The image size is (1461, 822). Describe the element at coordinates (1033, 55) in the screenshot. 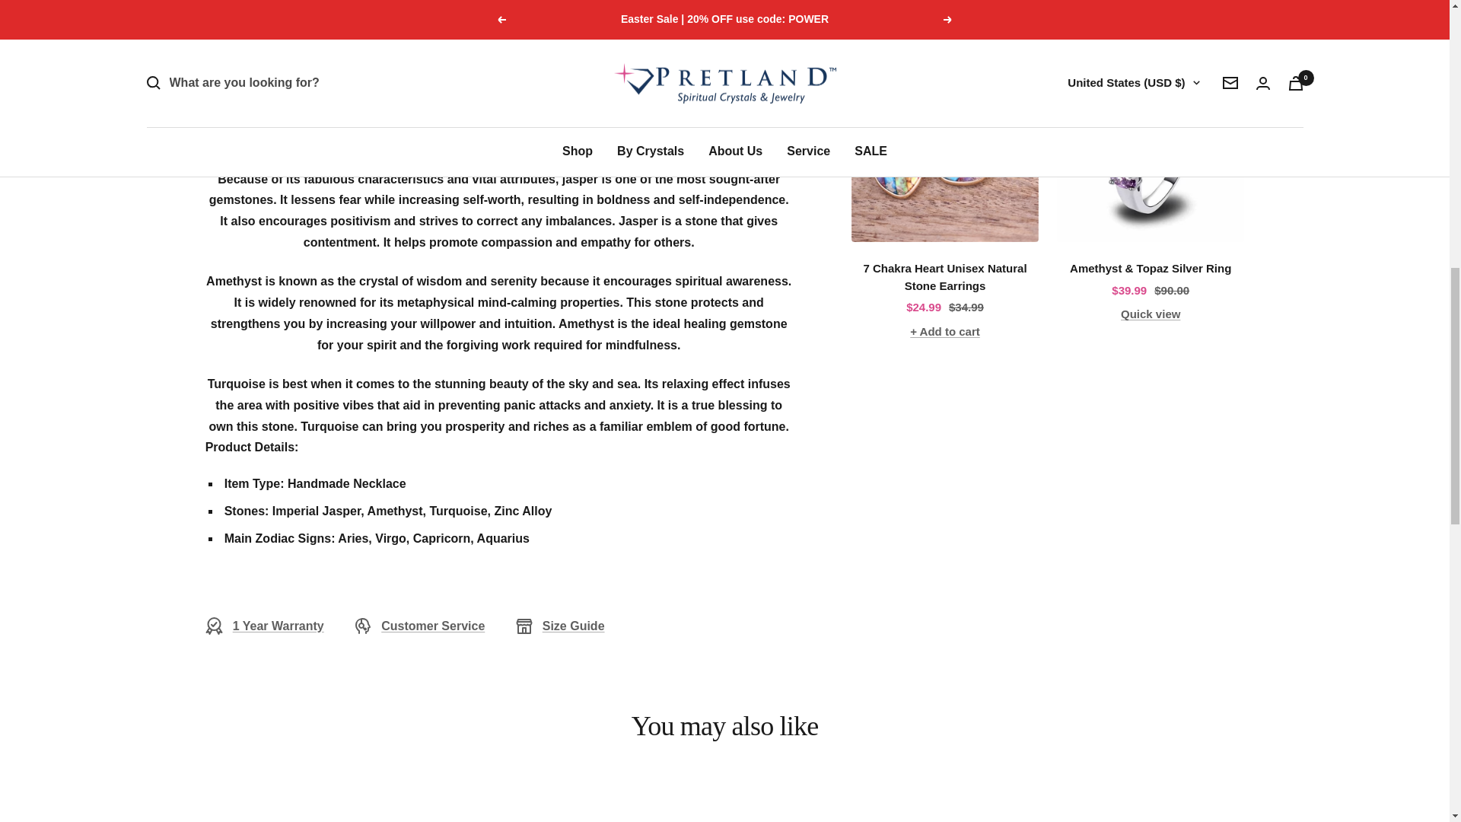

I see `BR` at that location.